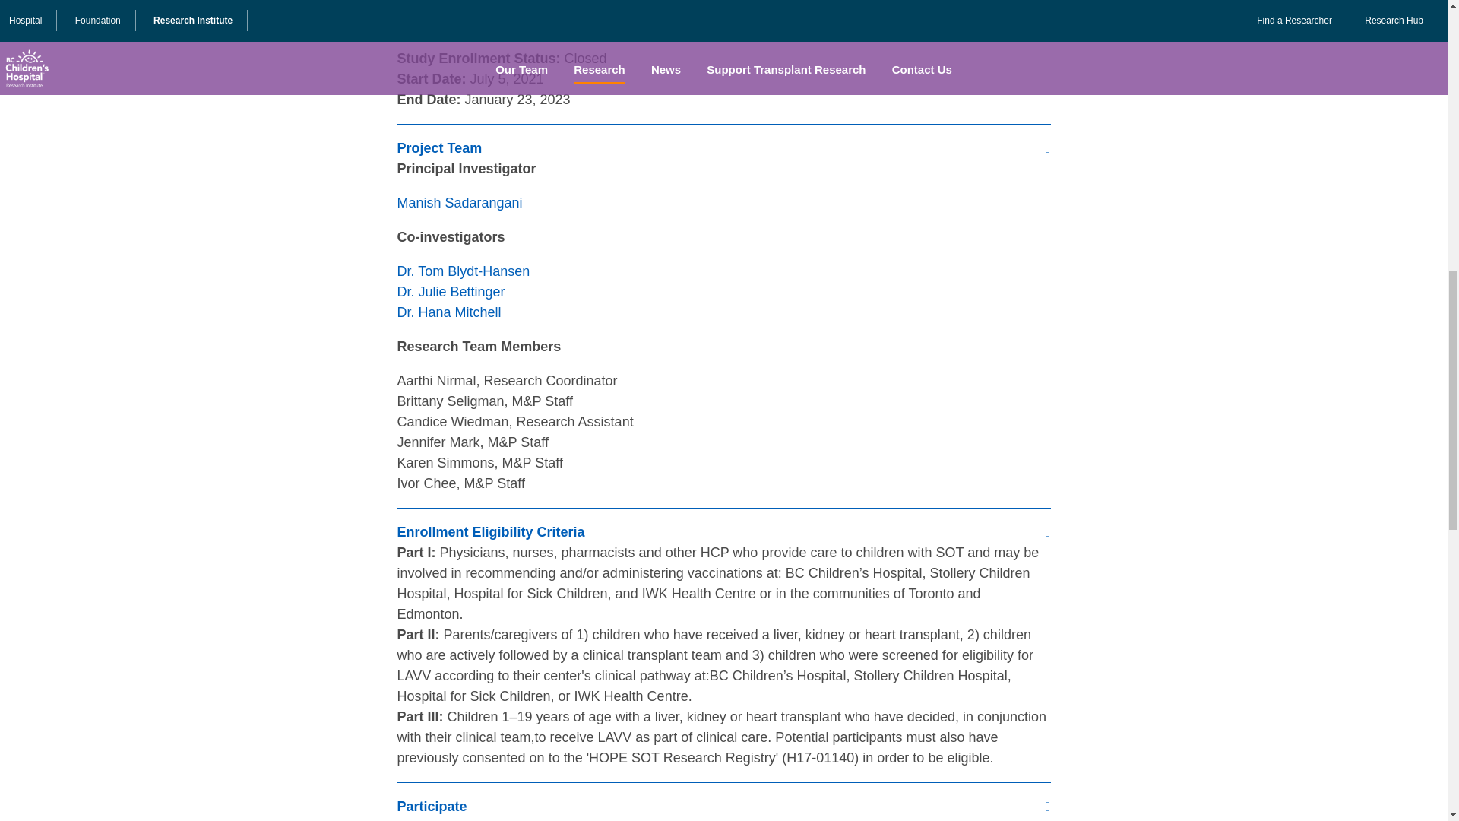  What do you see at coordinates (448, 312) in the screenshot?
I see `Dr. Hana Mitchell` at bounding box center [448, 312].